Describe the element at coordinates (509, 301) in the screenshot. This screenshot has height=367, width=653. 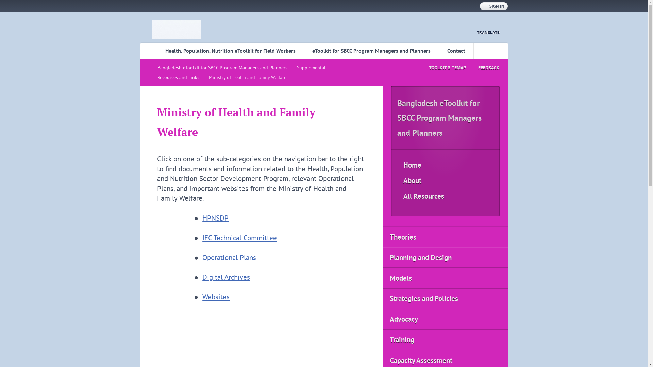
I see `click to expand` at that location.